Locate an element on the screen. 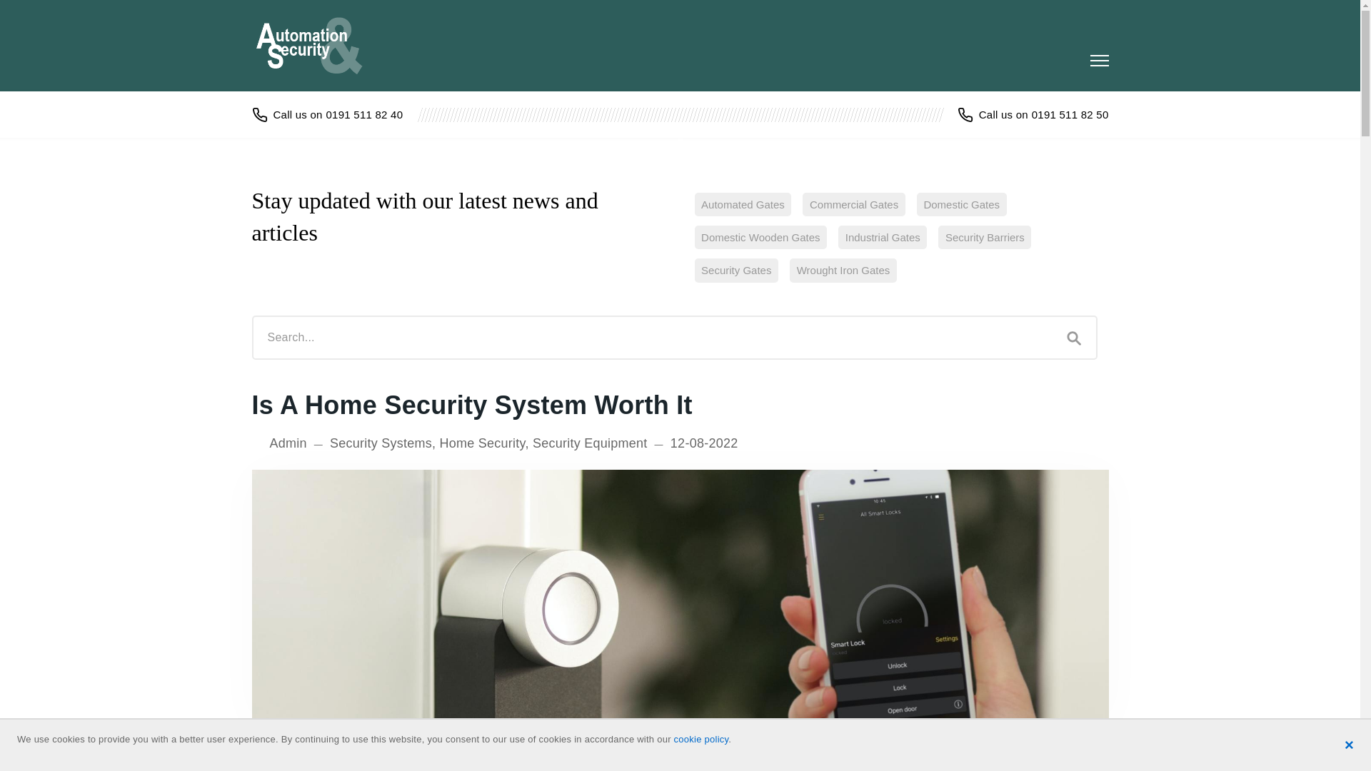 The height and width of the screenshot is (771, 1371). Domestic Gates is located at coordinates (961, 204).